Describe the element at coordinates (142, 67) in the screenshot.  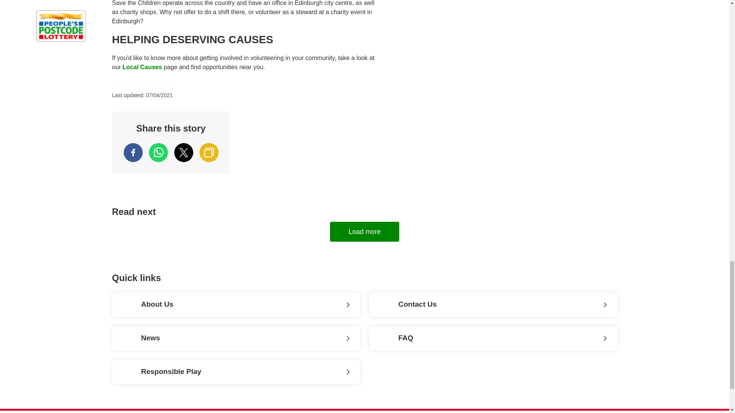
I see `Local Causes` at that location.